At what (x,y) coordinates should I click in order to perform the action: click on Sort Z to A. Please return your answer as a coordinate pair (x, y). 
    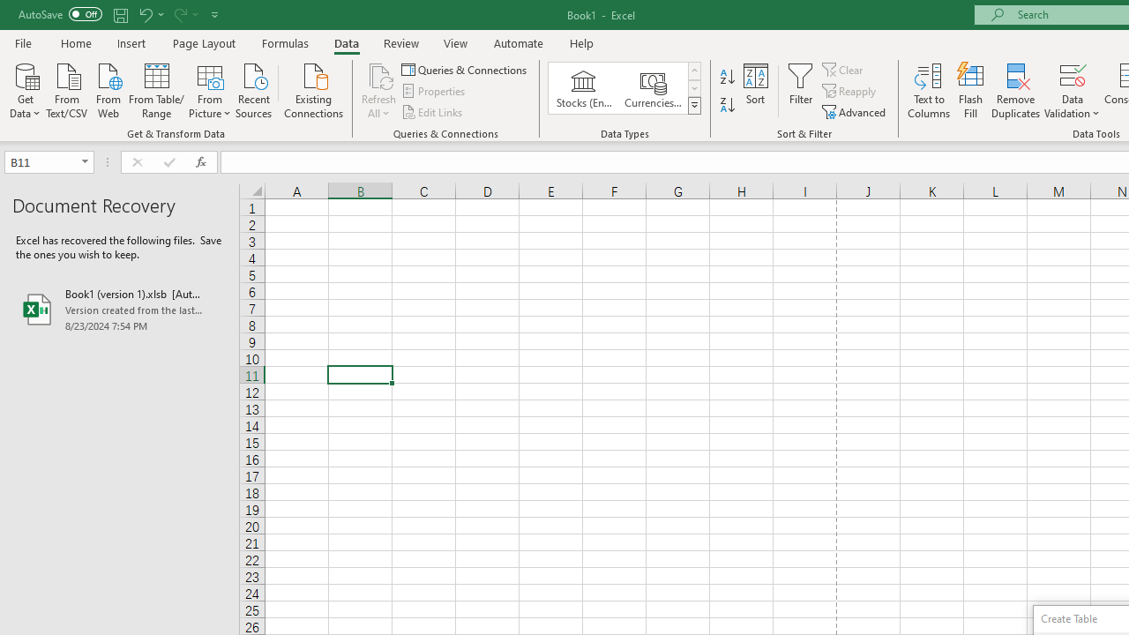
    Looking at the image, I should click on (727, 106).